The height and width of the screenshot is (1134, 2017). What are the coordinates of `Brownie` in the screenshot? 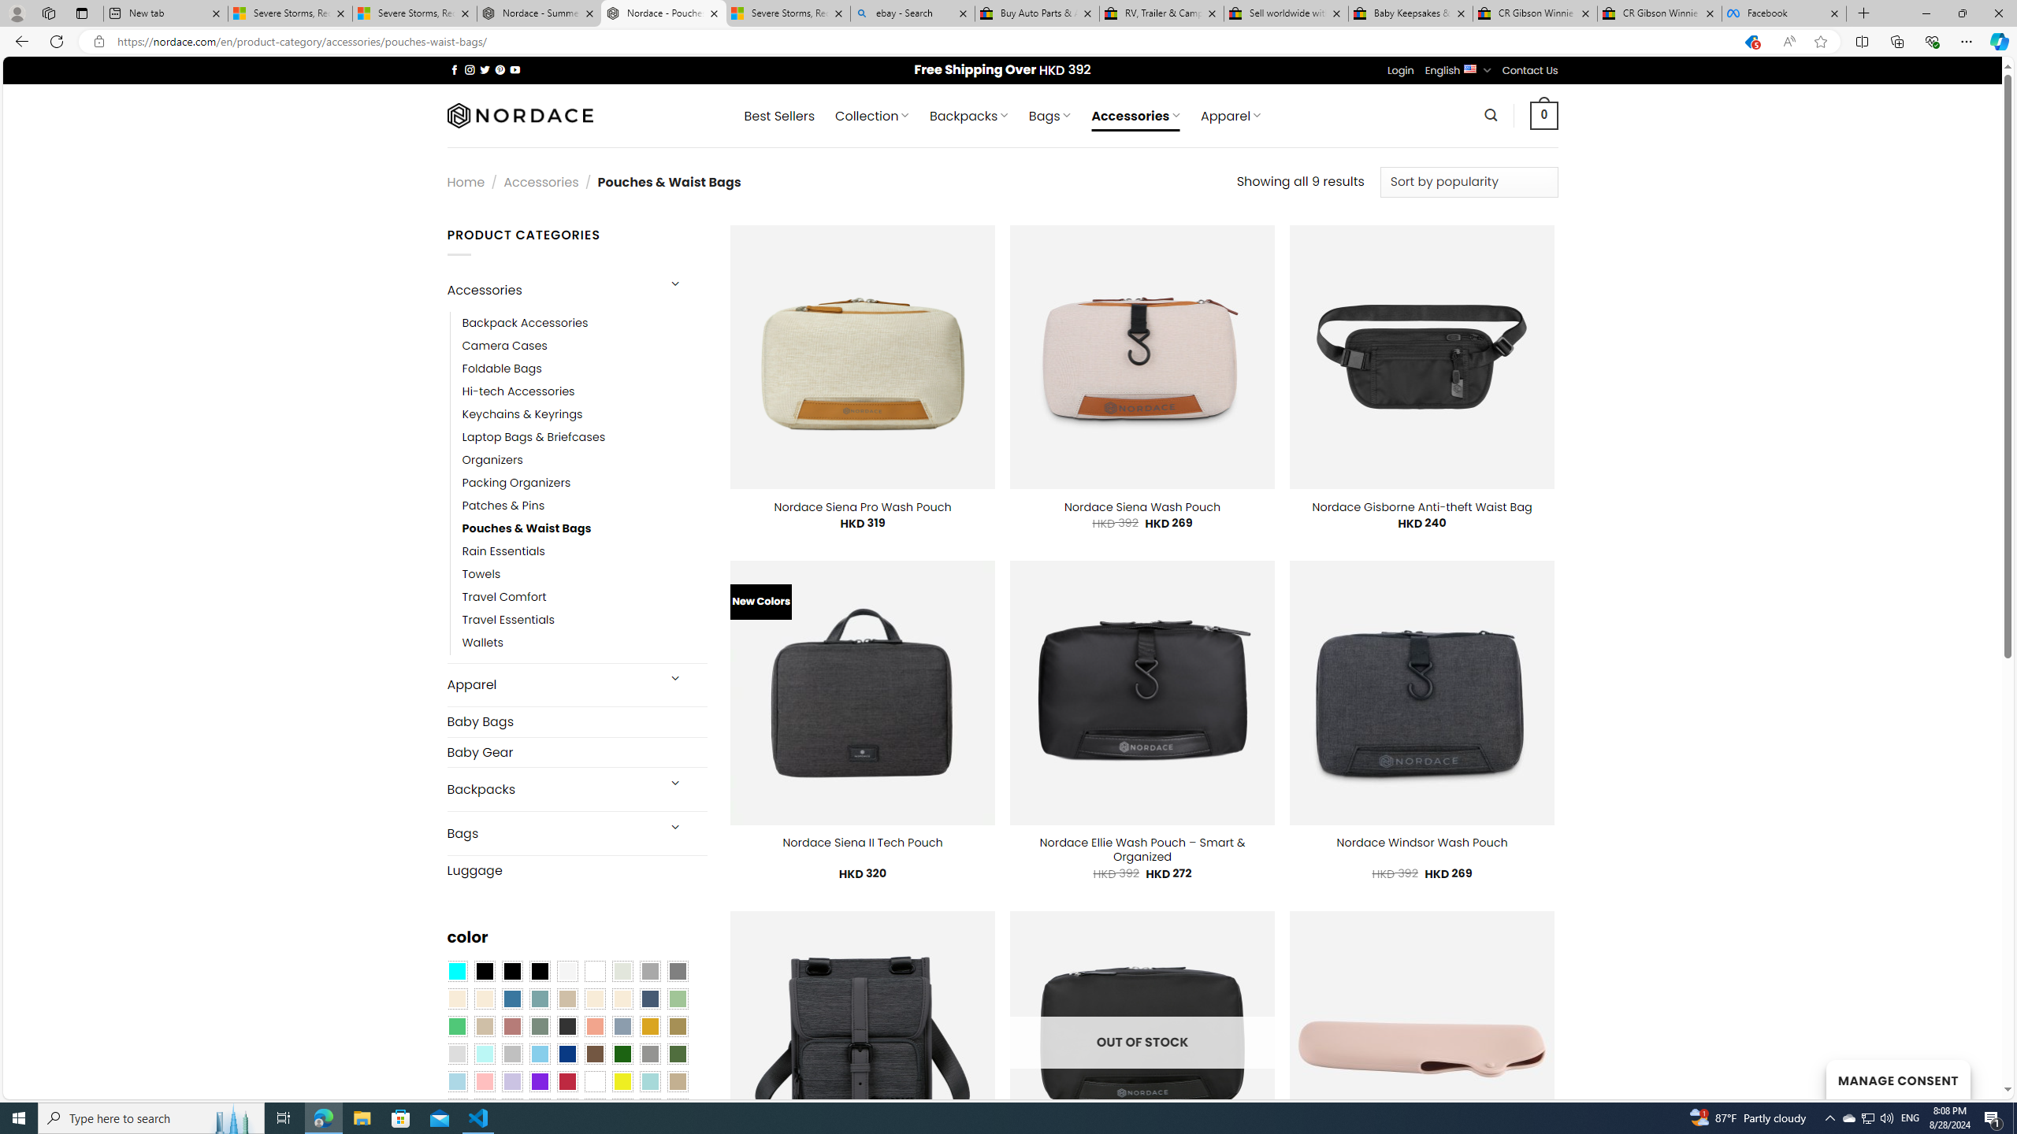 It's located at (566, 999).